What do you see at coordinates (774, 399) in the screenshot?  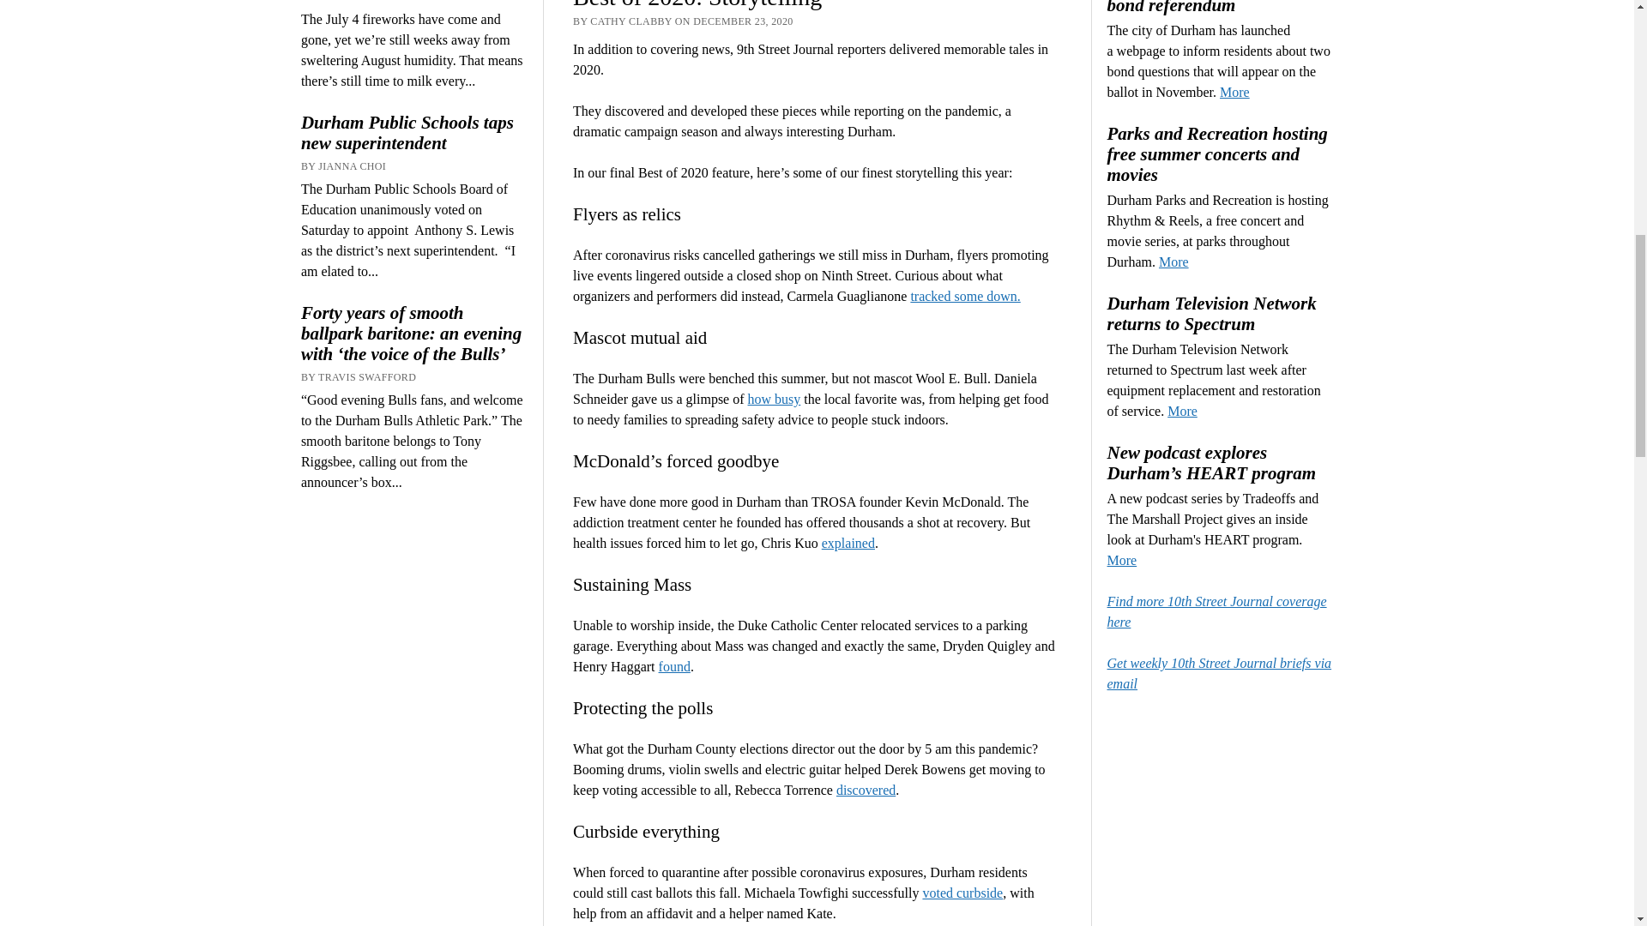 I see `how busy` at bounding box center [774, 399].